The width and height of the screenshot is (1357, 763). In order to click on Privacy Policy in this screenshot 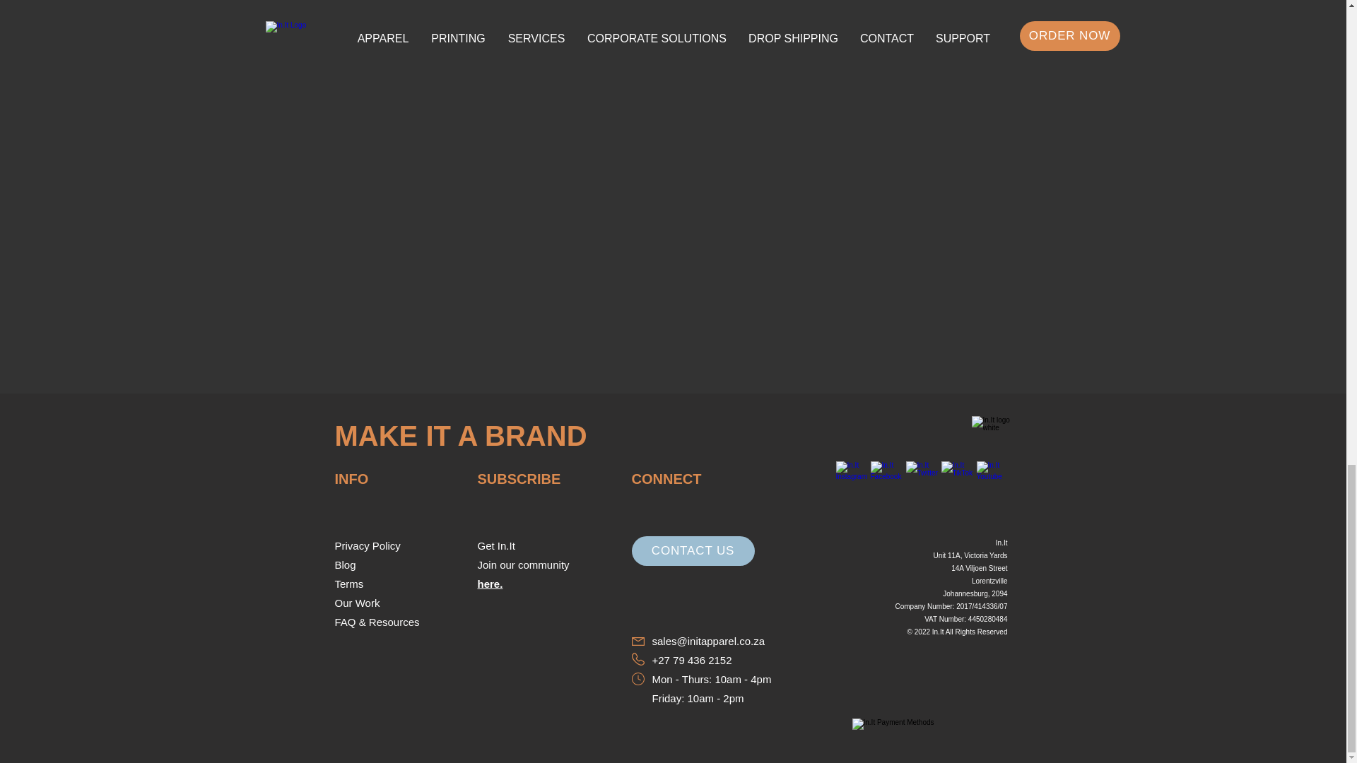, I will do `click(368, 545)`.